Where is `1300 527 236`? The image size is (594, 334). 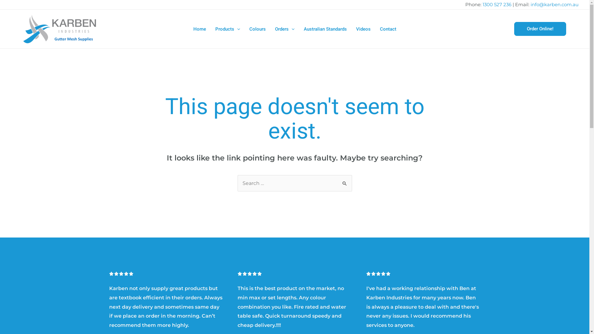
1300 527 236 is located at coordinates (497, 4).